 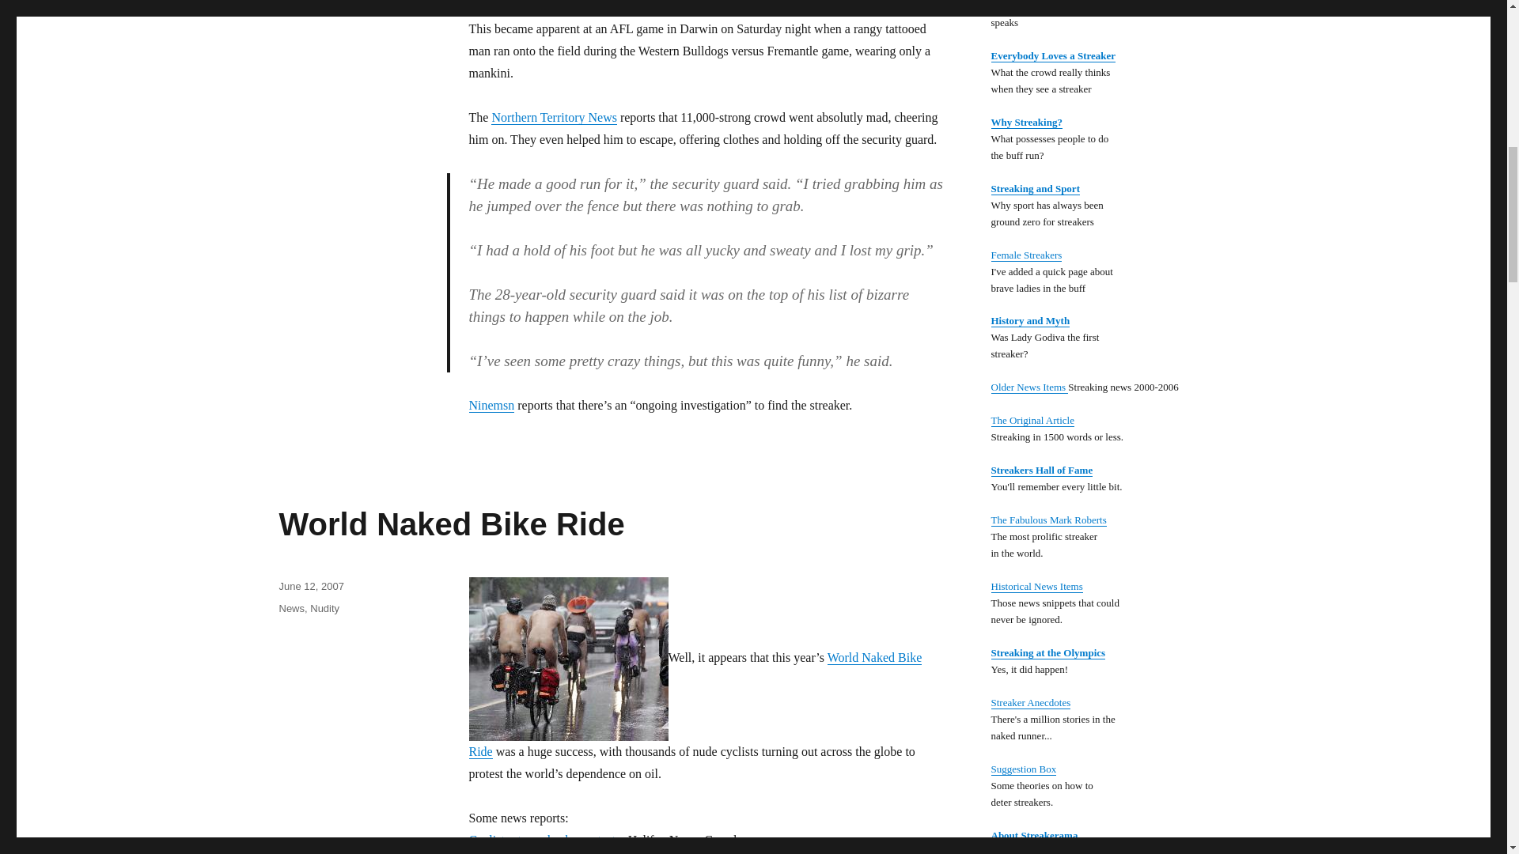 What do you see at coordinates (541, 840) in the screenshot?
I see `Cyclists stage cheeky protest` at bounding box center [541, 840].